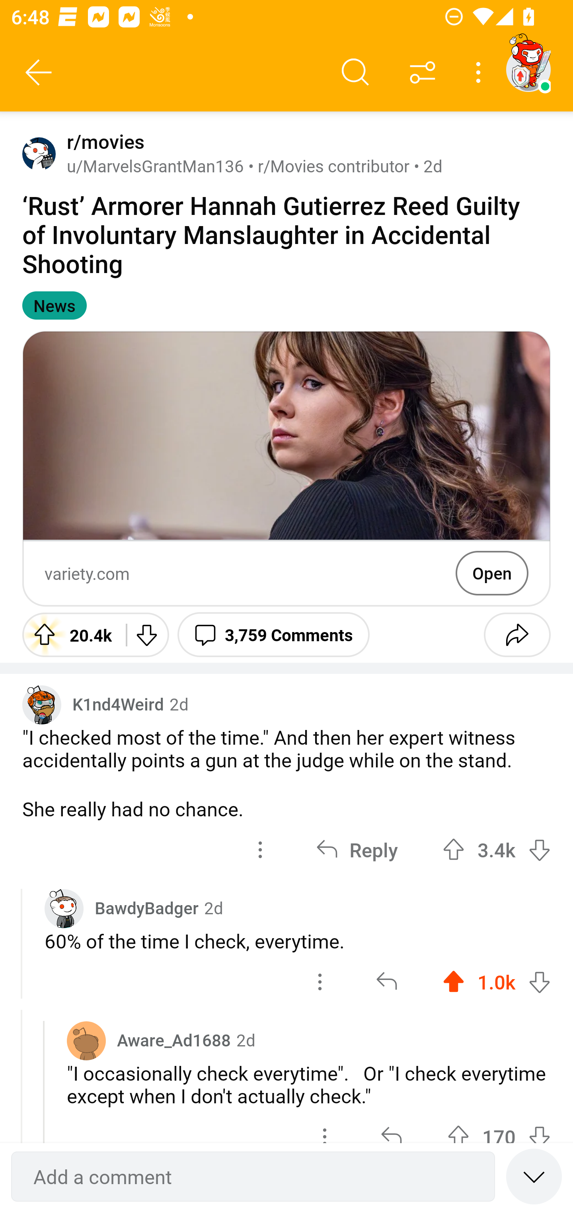 This screenshot has width=573, height=1210. I want to click on Search comments, so click(355, 72).